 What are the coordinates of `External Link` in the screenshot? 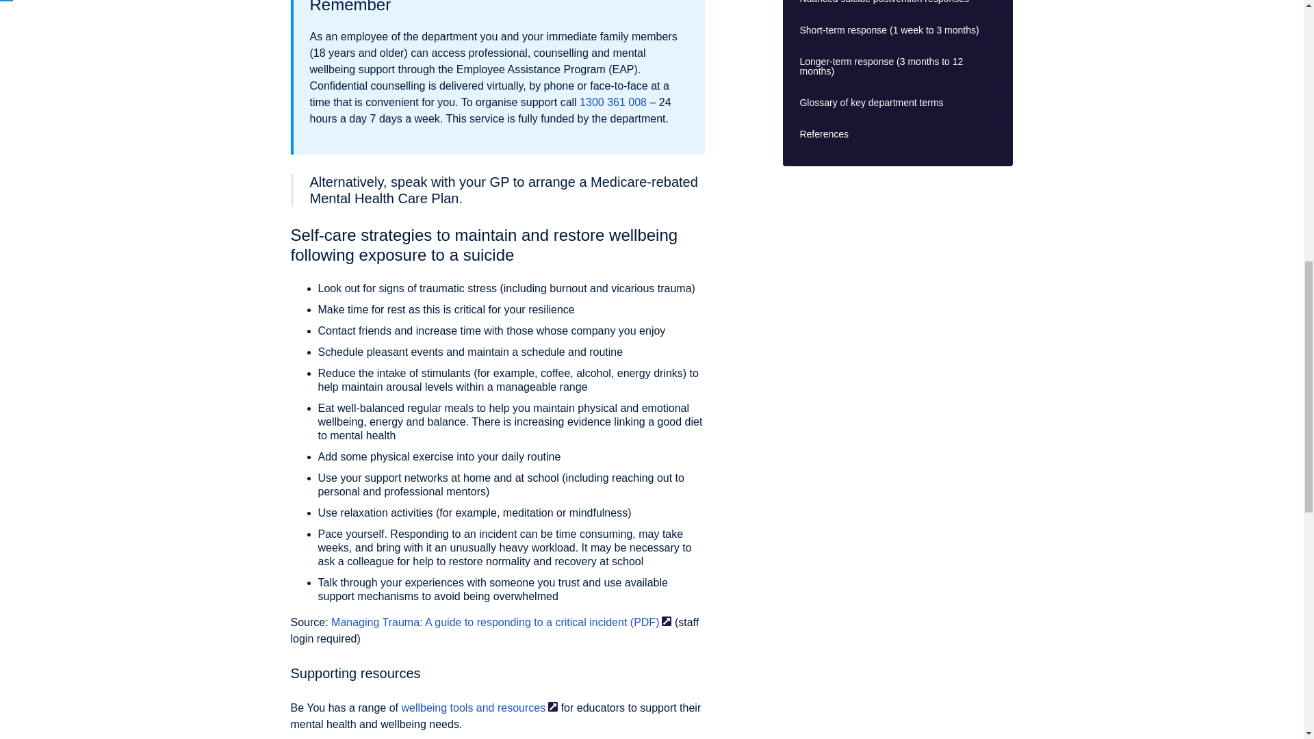 It's located at (667, 621).